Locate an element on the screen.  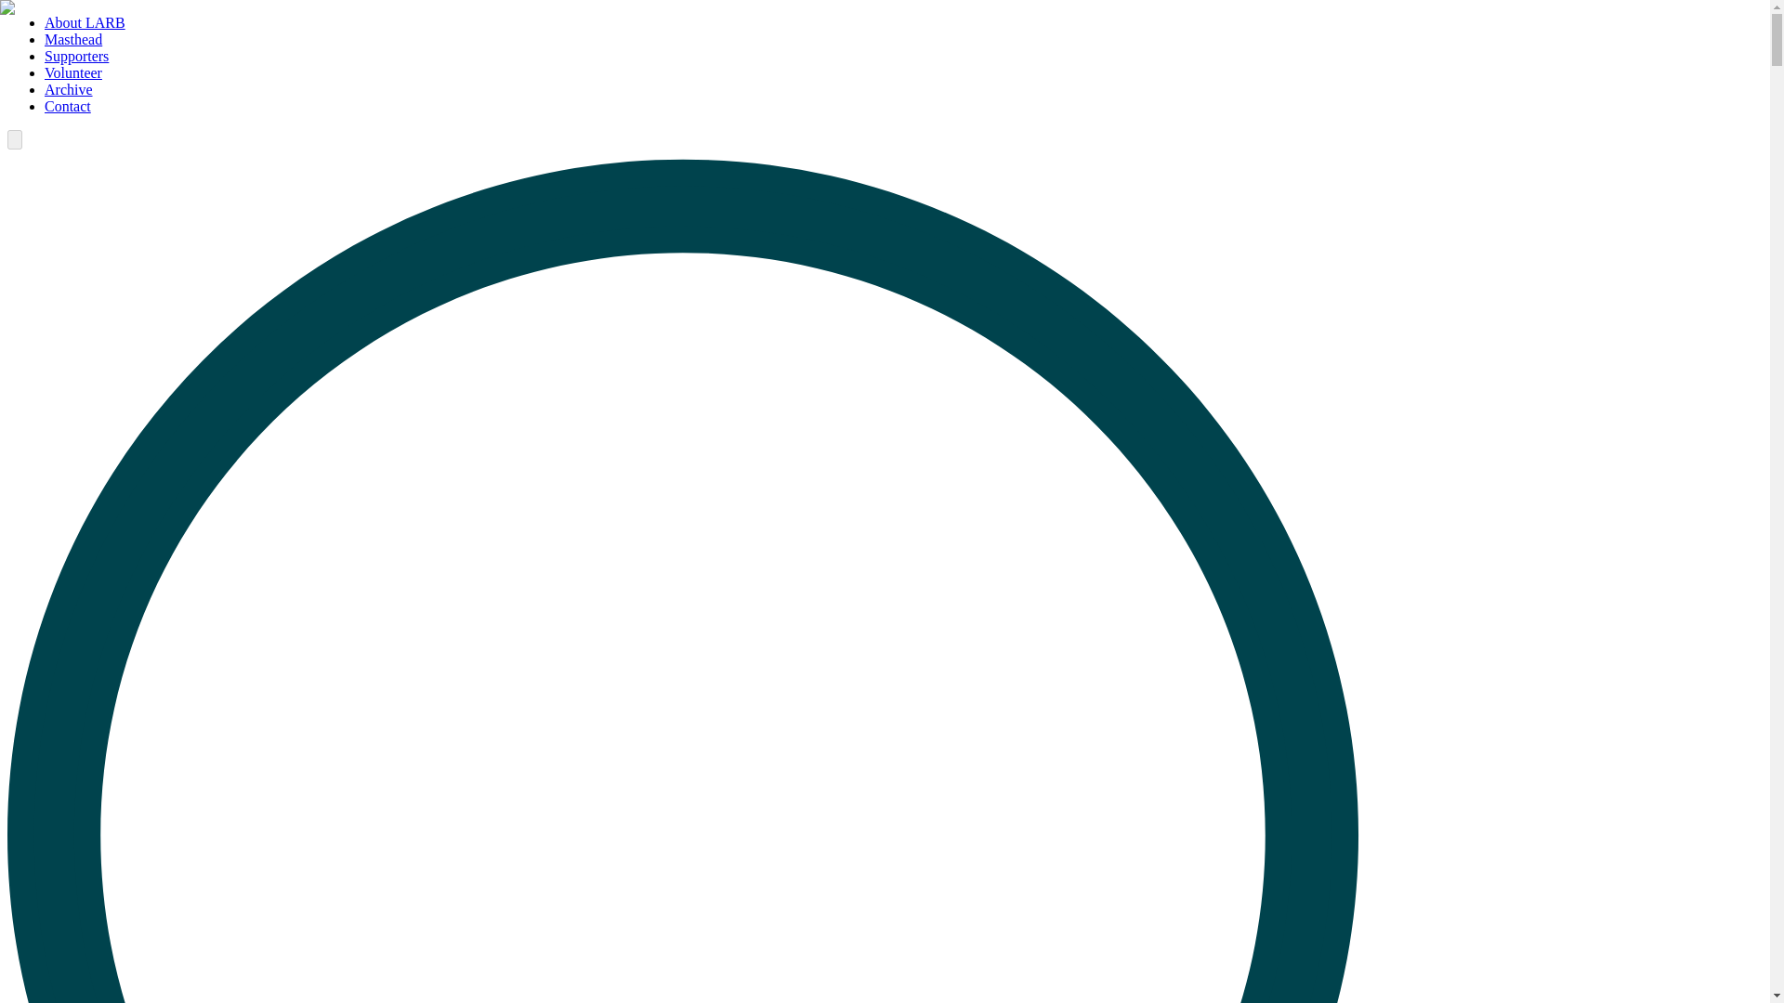
Masthead is located at coordinates (72, 39).